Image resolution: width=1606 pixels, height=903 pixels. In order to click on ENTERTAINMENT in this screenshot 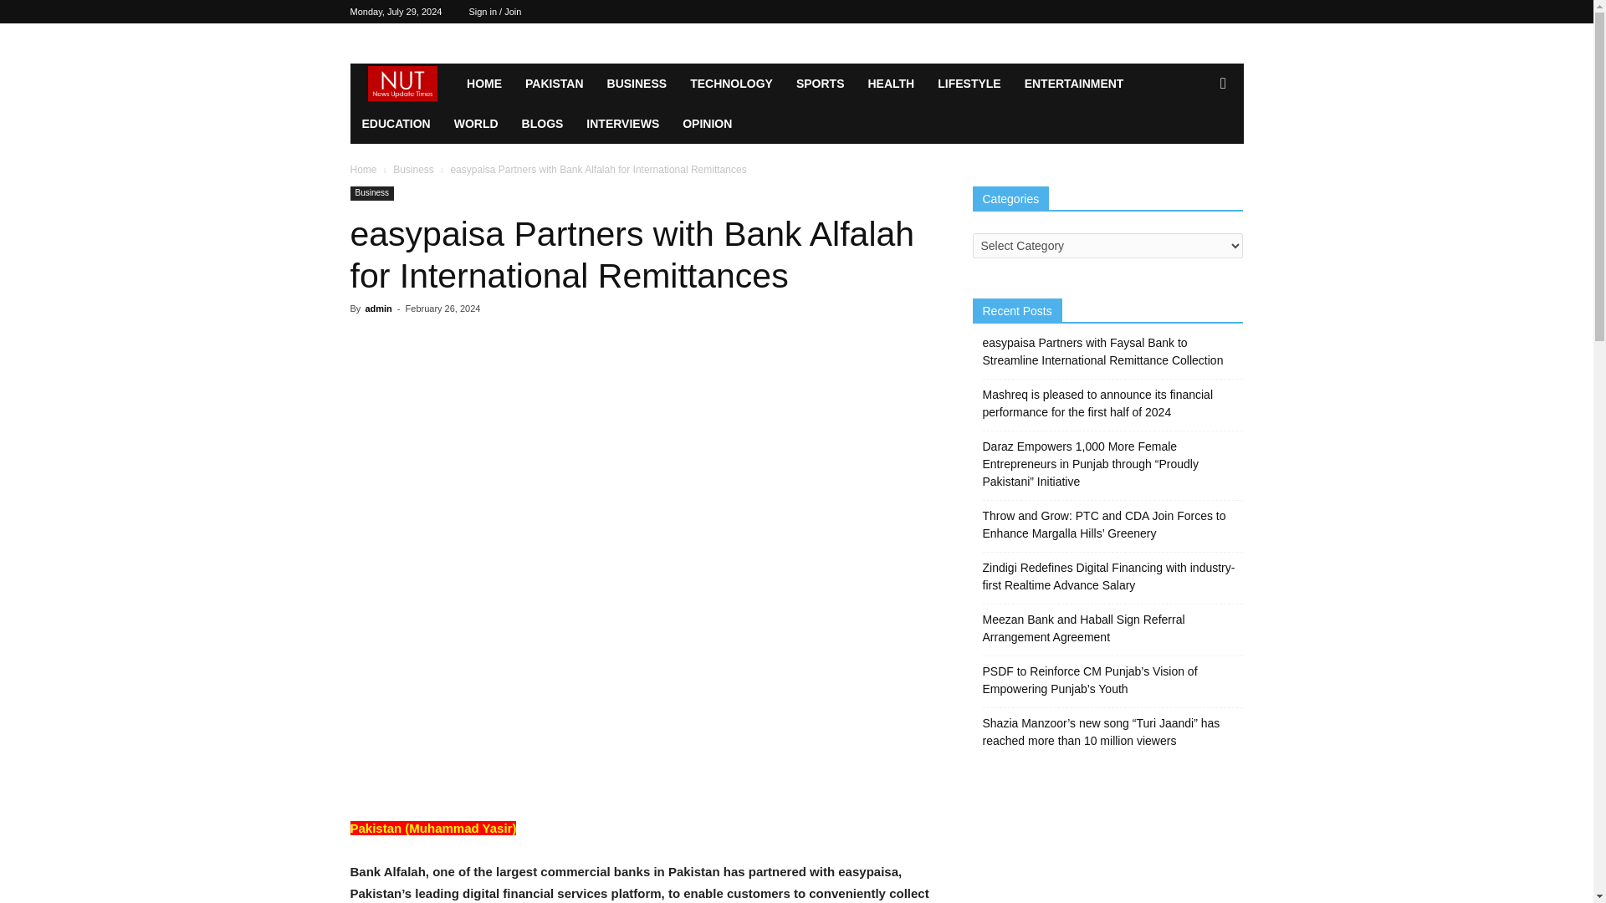, I will do `click(1074, 84)`.